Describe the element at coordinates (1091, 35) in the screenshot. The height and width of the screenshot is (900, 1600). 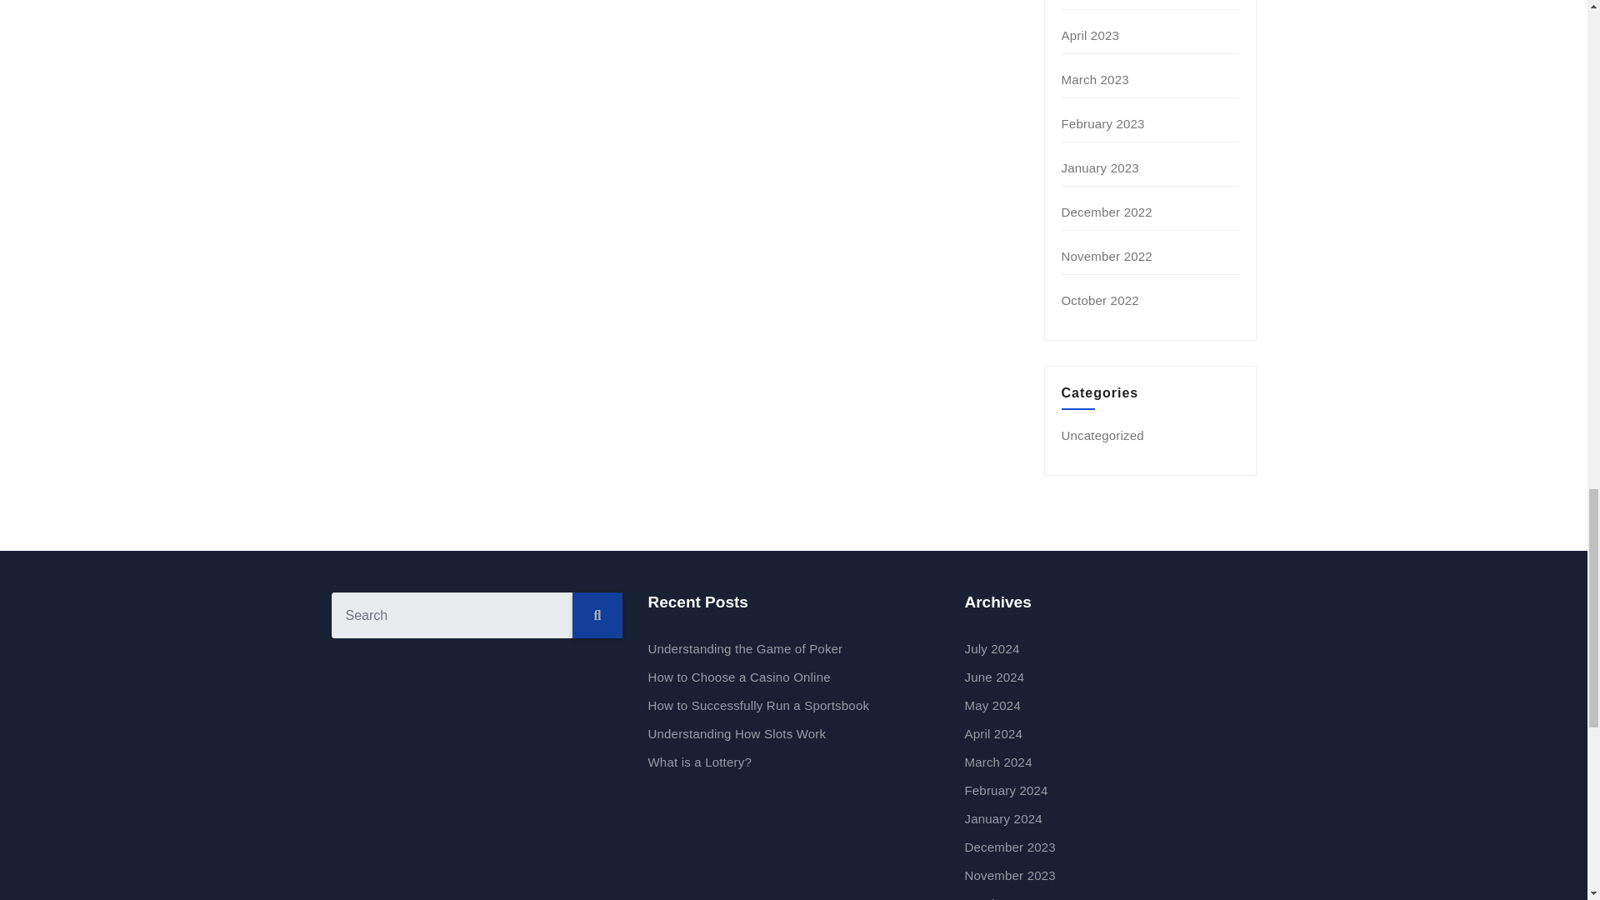
I see `April 2023` at that location.